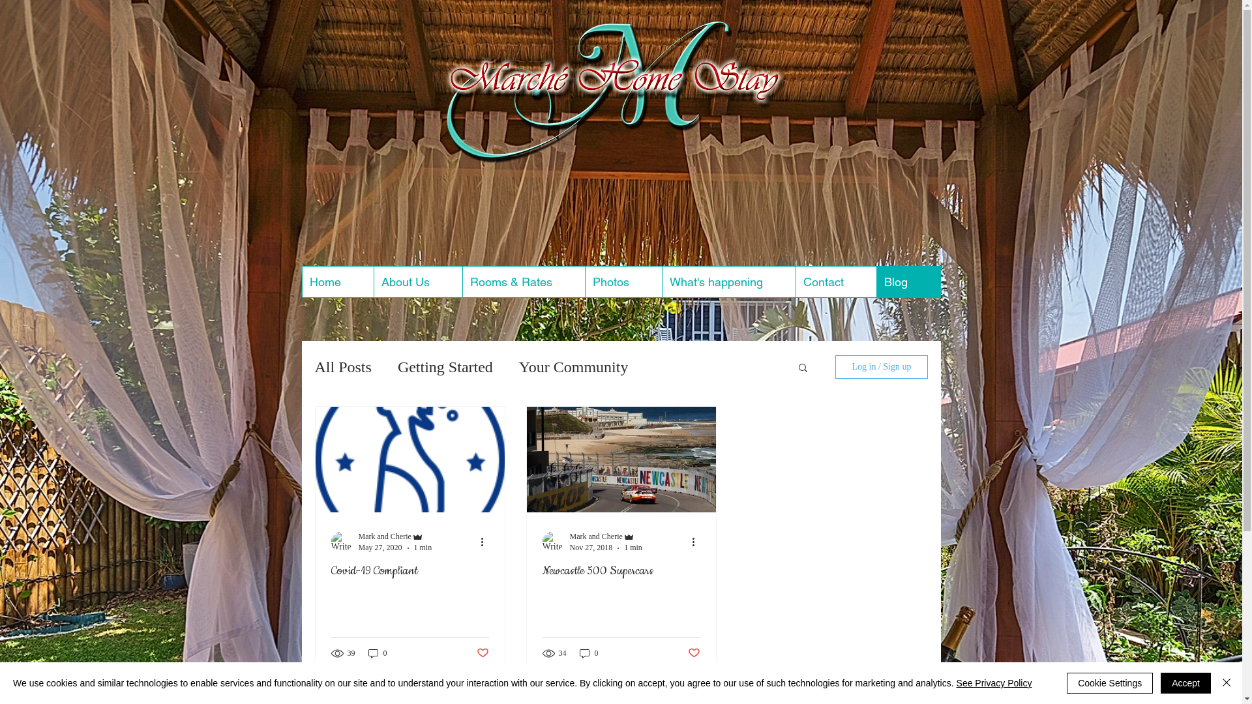 The height and width of the screenshot is (704, 1252). What do you see at coordinates (728, 282) in the screenshot?
I see `What's happening` at bounding box center [728, 282].